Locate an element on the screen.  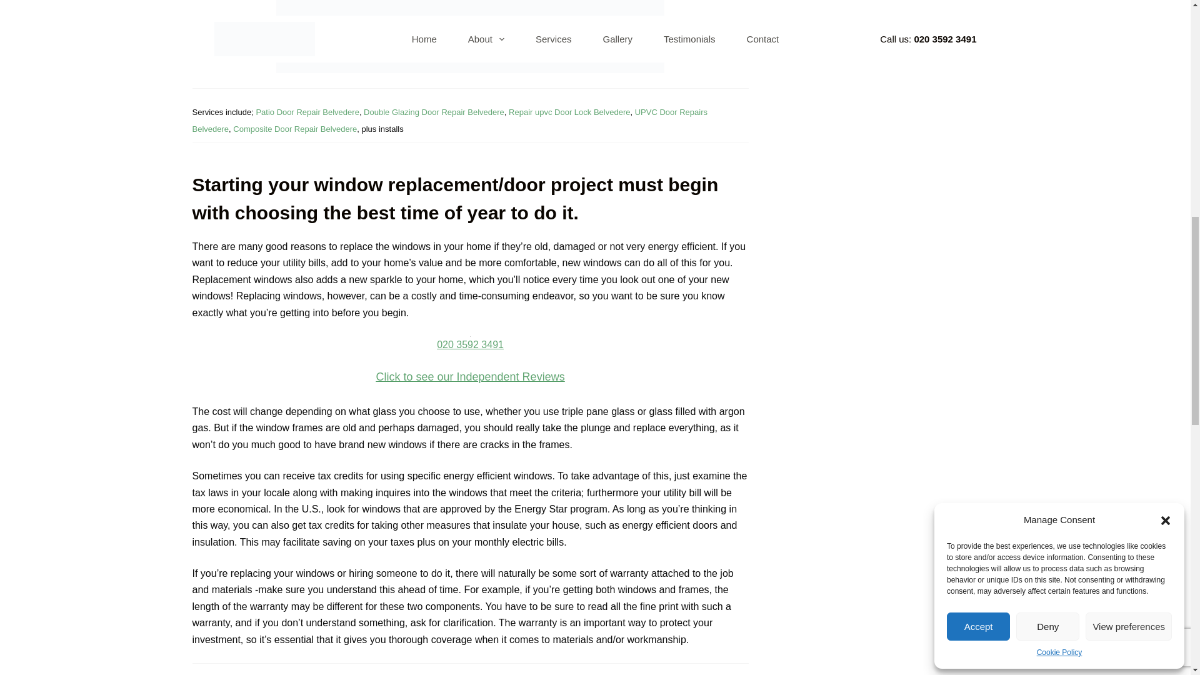
front door is located at coordinates (450, 120).